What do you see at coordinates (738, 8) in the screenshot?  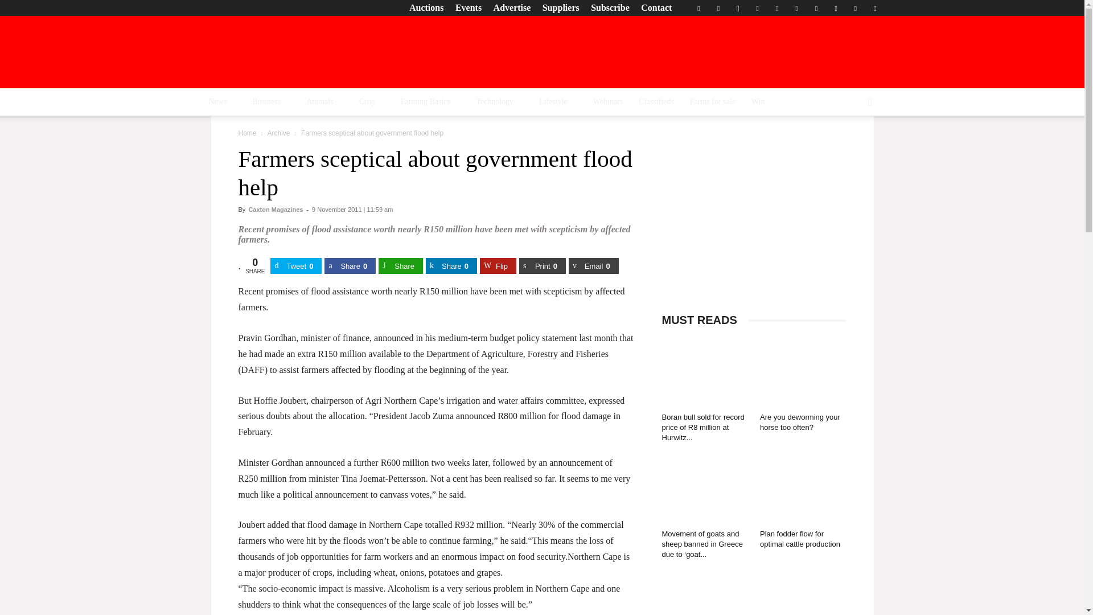 I see `Instagram` at bounding box center [738, 8].